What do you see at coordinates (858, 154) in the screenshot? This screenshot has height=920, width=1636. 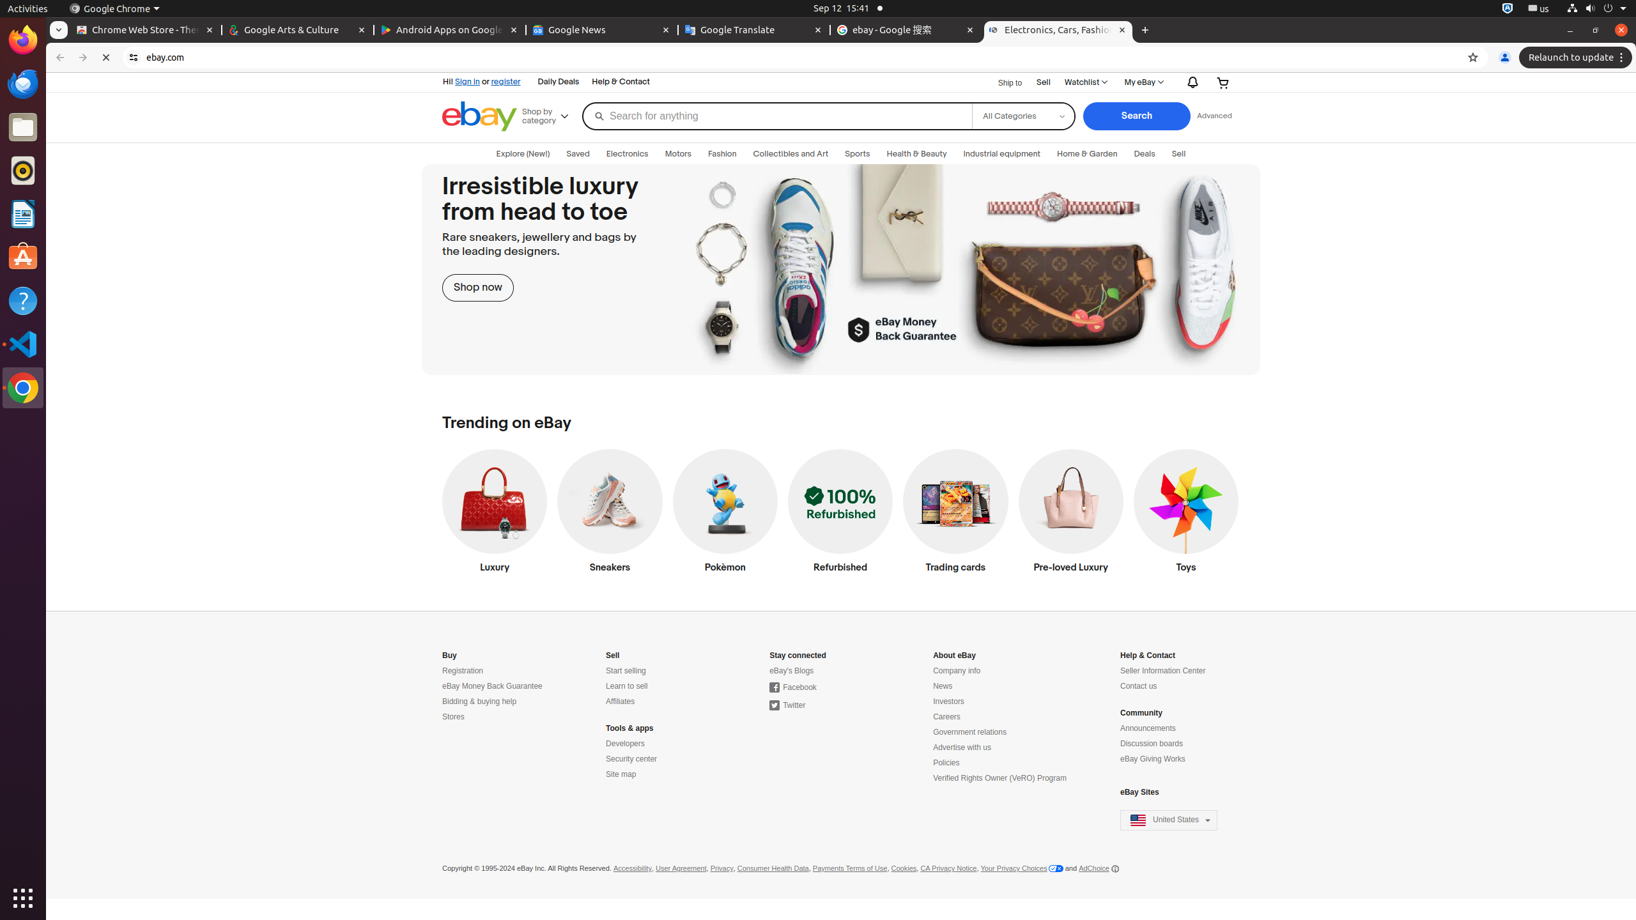 I see `Sports` at bounding box center [858, 154].